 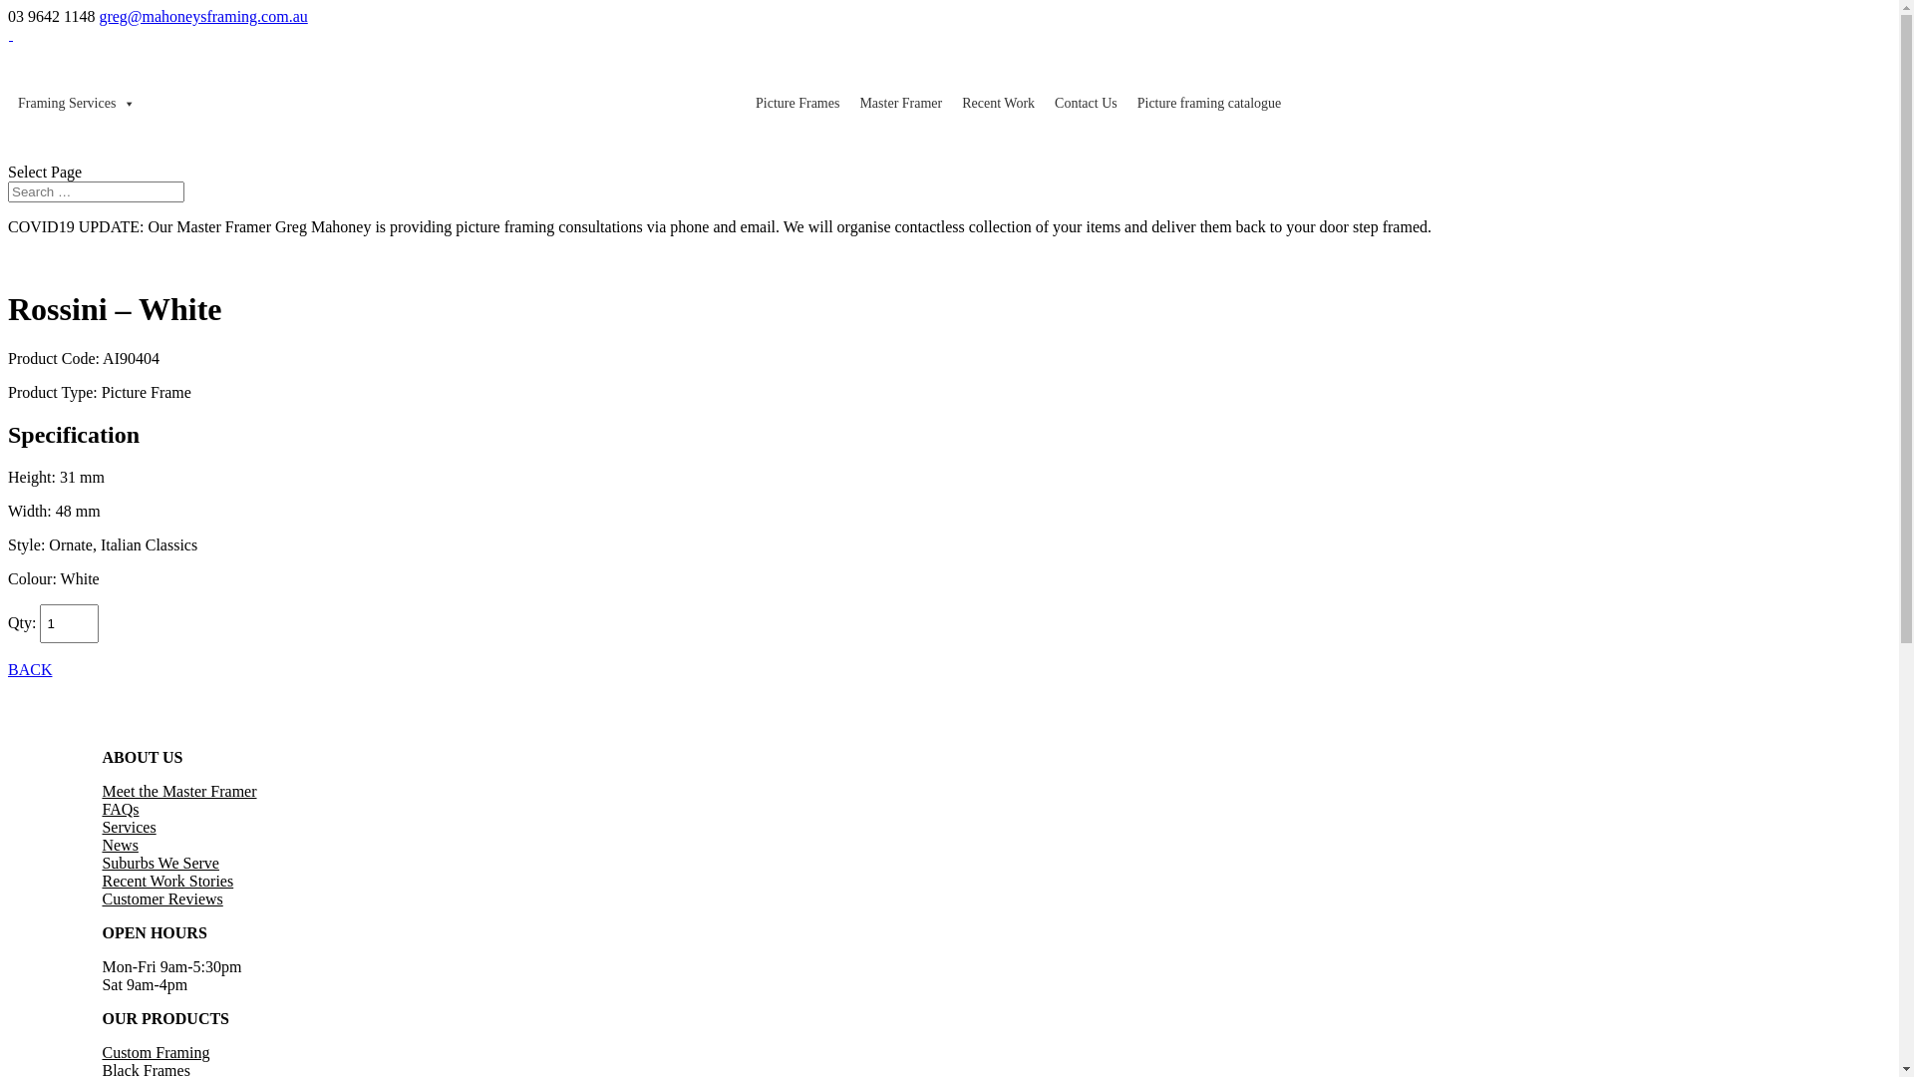 I want to click on Contact Us, so click(x=1087, y=104).